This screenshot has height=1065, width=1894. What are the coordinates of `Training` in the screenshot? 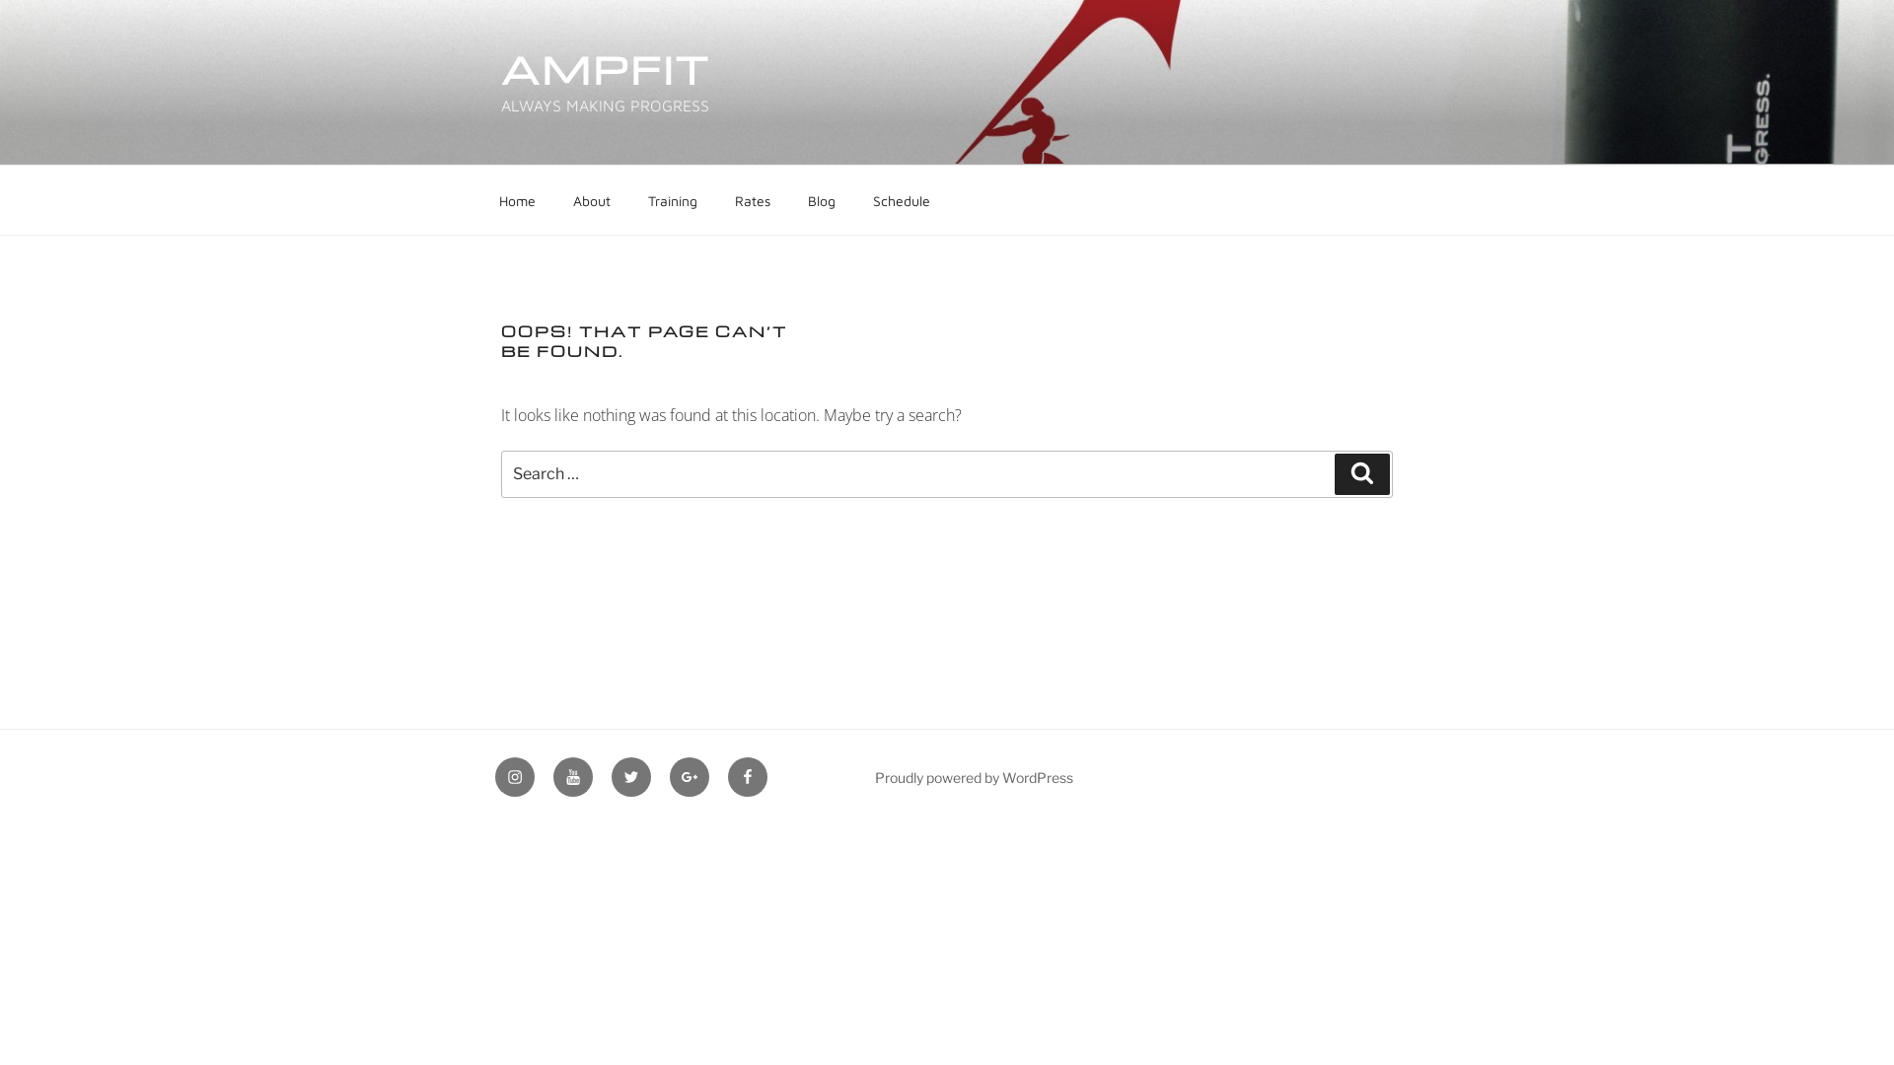 It's located at (673, 199).